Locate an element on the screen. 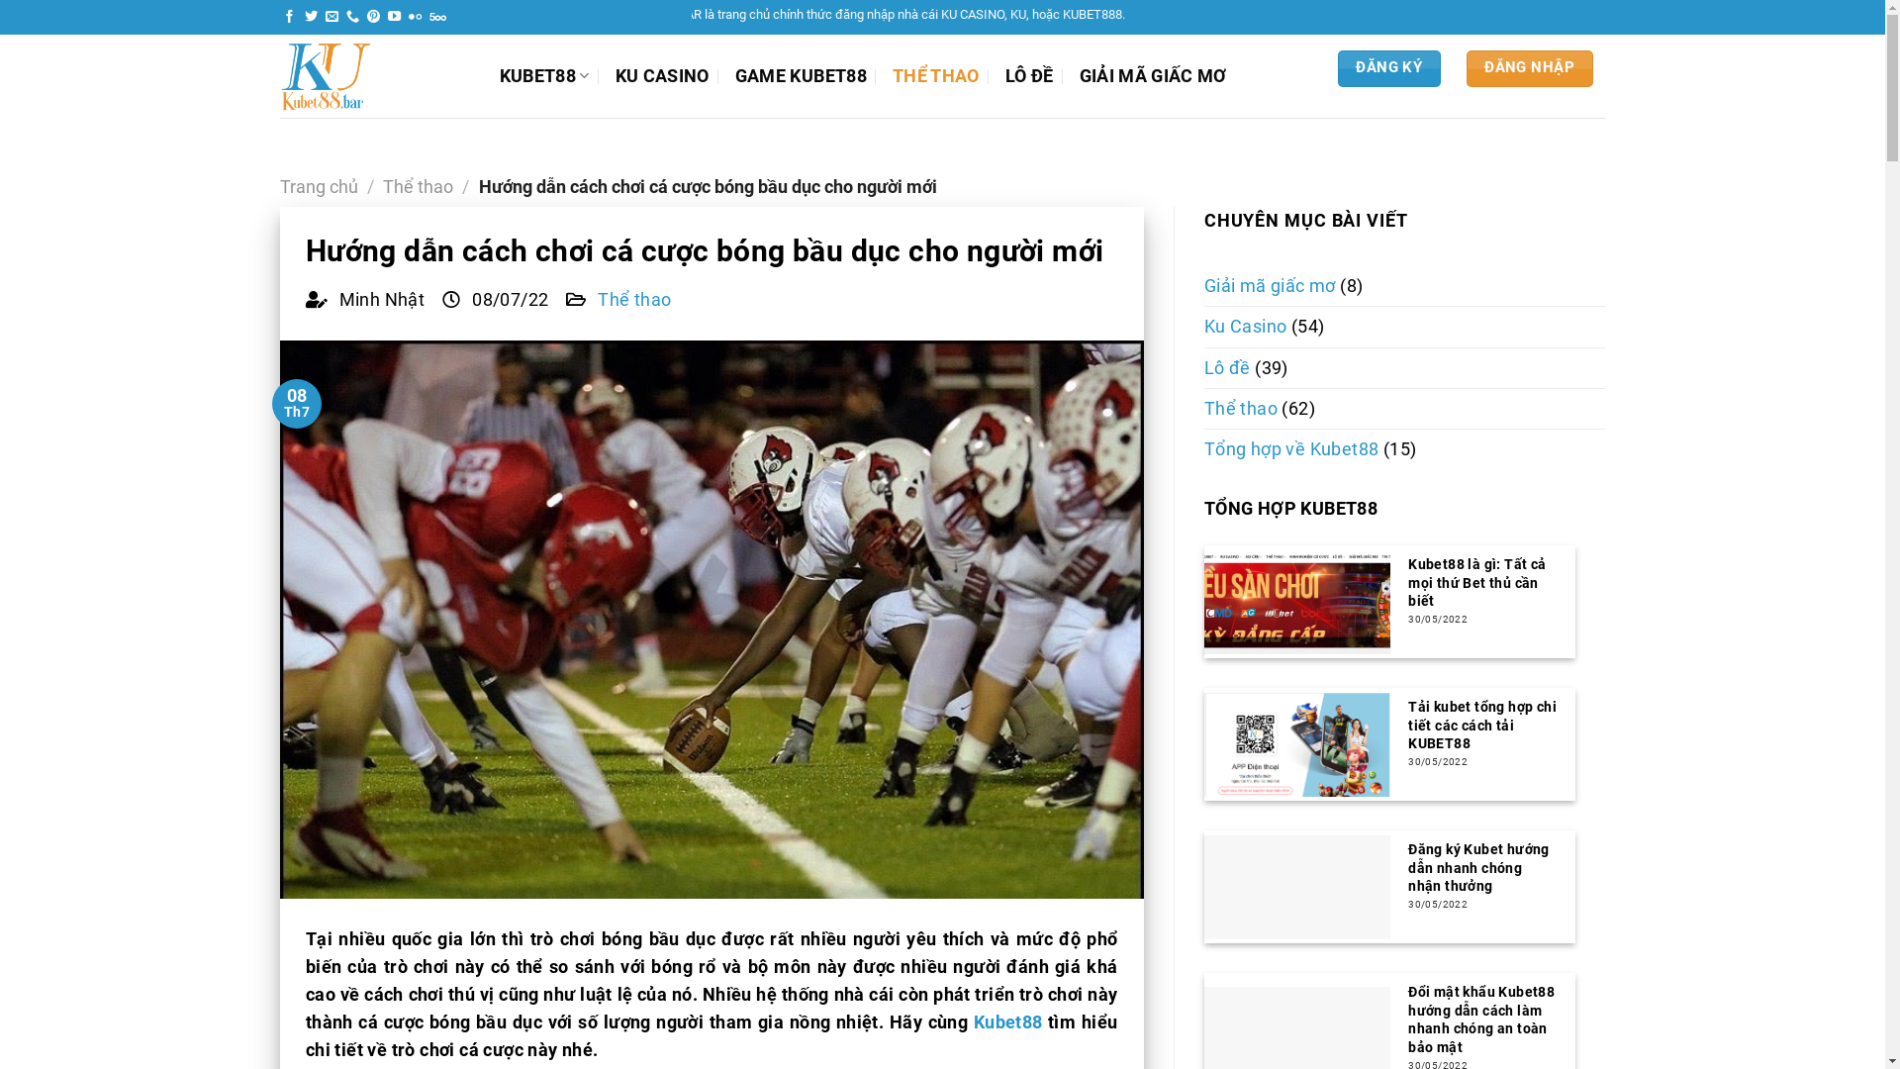 This screenshot has height=1069, width=1900. Ku Casino is located at coordinates (1246, 327).